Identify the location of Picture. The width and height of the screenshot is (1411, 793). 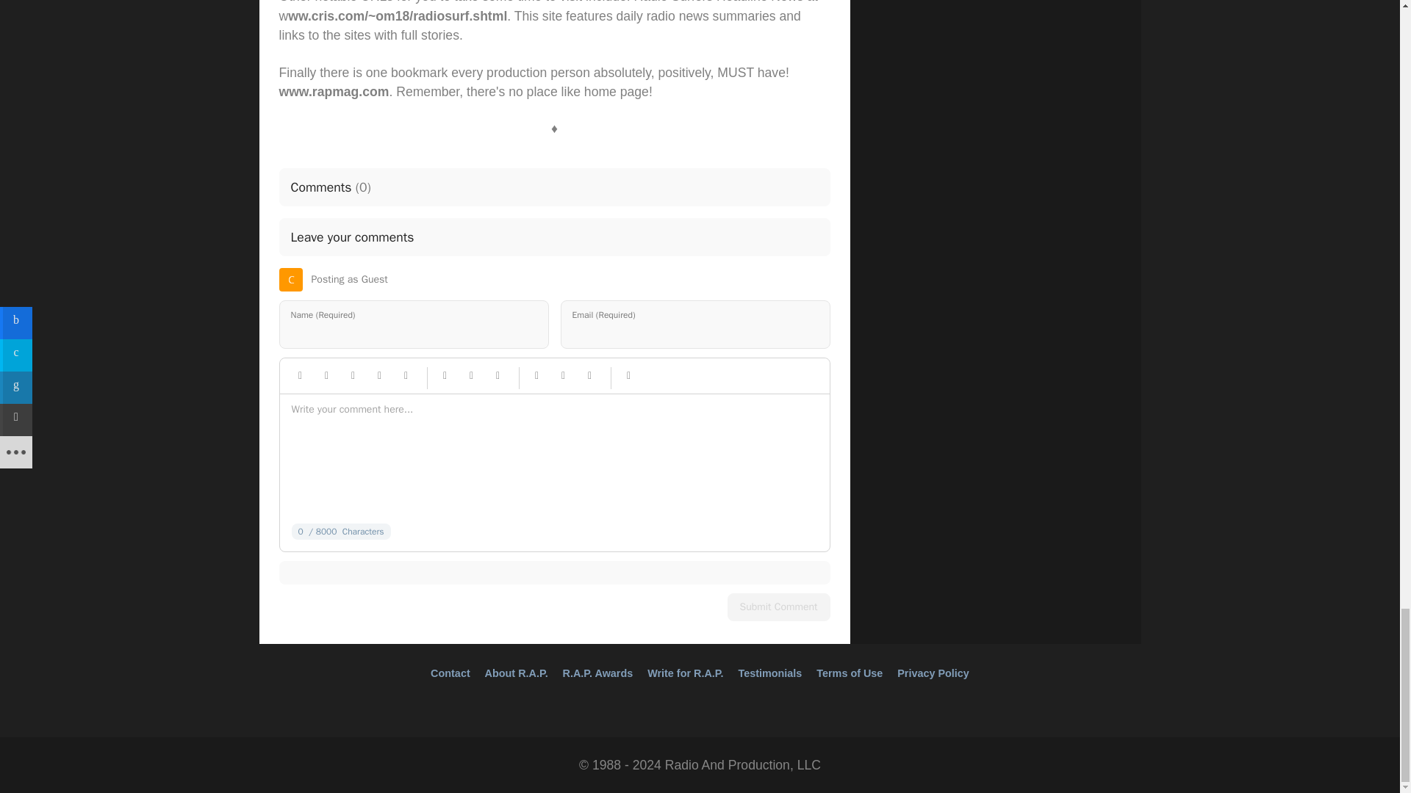
(472, 376).